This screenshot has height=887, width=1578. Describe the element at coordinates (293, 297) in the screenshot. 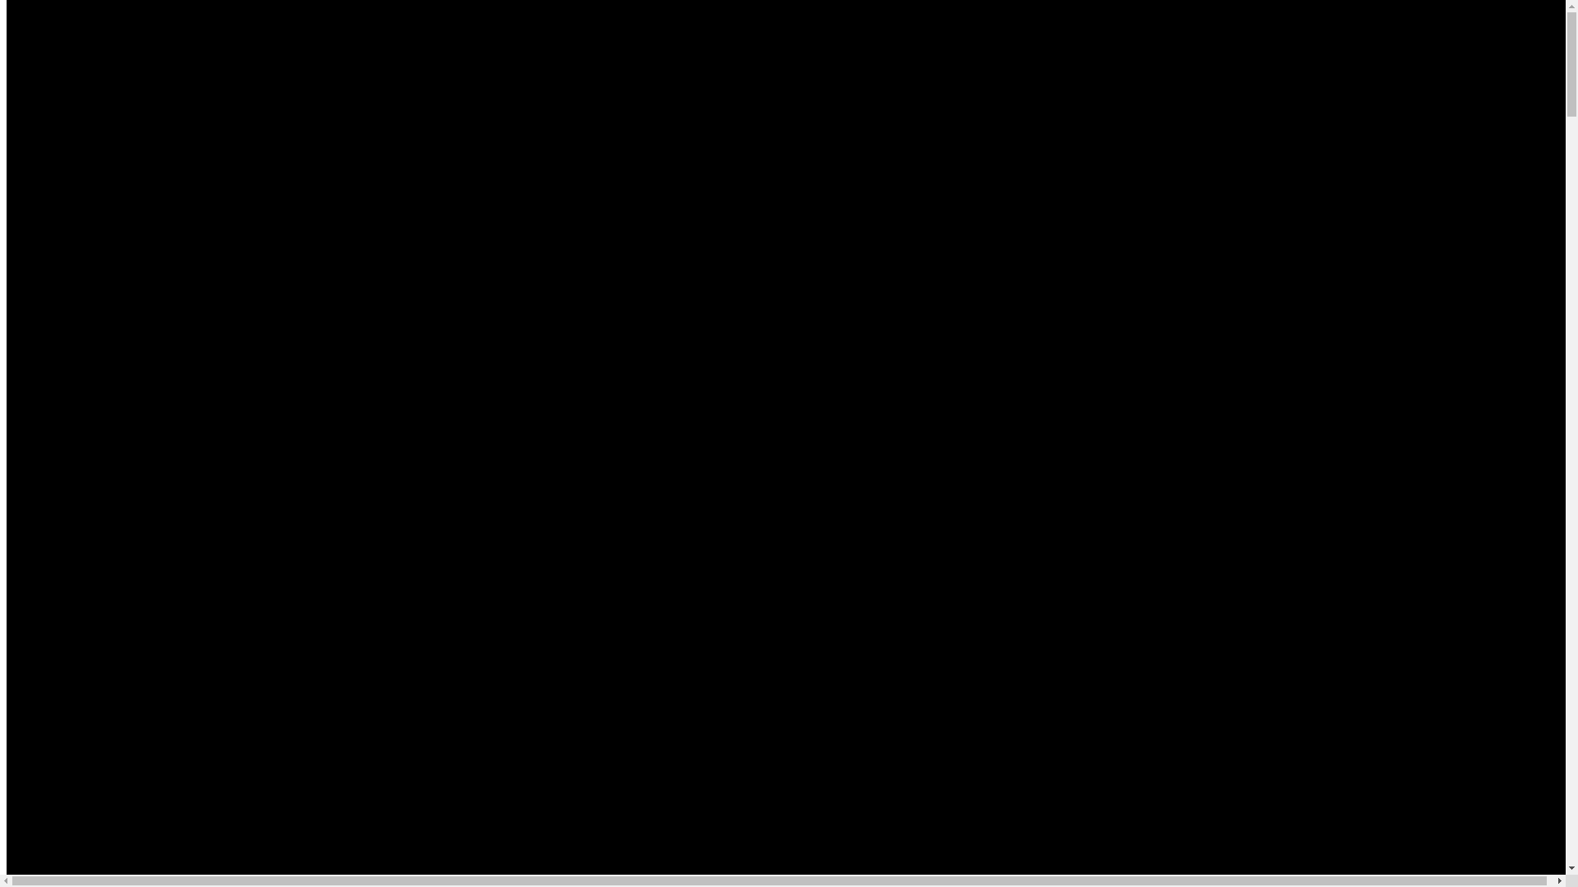

I see `shooting` at that location.